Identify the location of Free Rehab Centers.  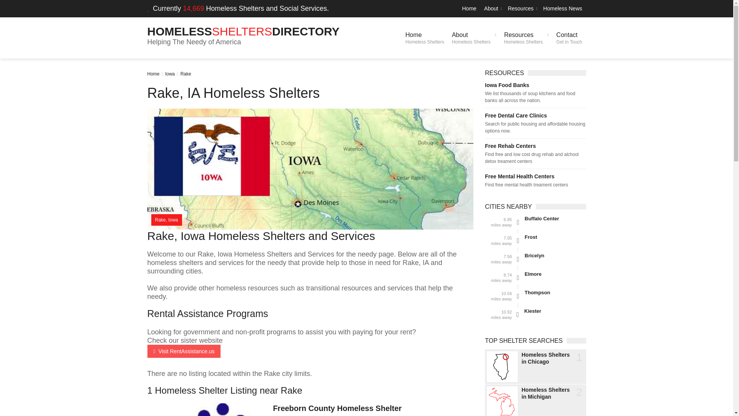
(522, 8).